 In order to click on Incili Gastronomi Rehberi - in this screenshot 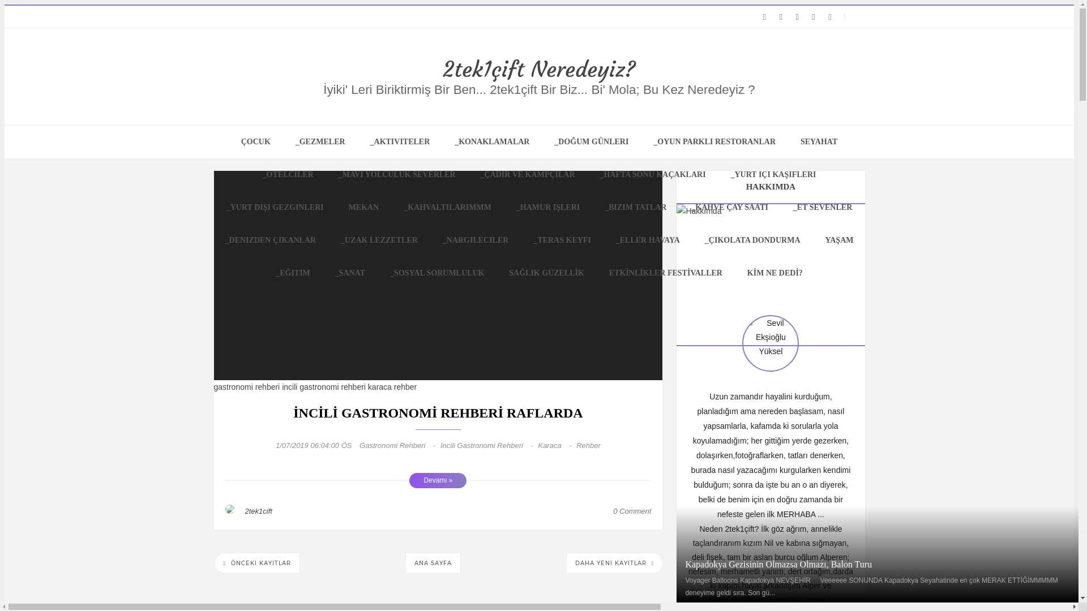, I will do `click(489, 446)`.